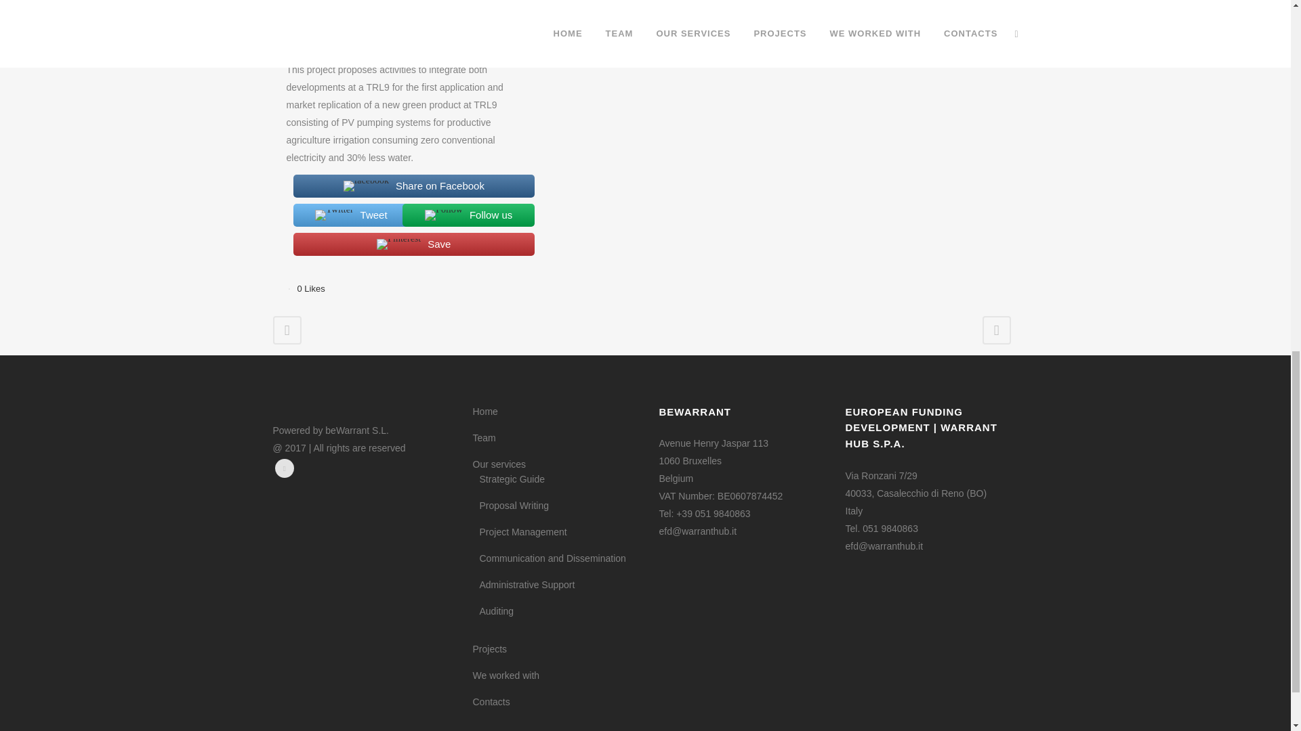 The image size is (1301, 731). I want to click on Like this, so click(310, 288).